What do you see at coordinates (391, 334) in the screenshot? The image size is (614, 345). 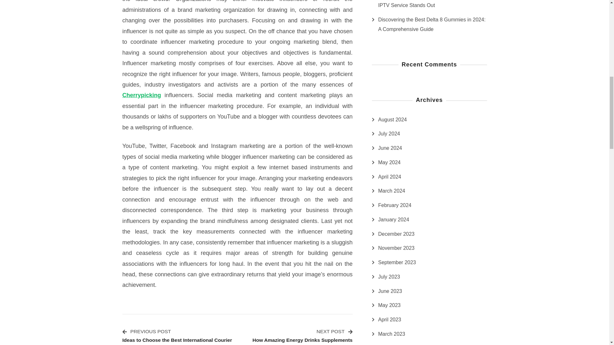 I see `May 2024` at bounding box center [391, 334].